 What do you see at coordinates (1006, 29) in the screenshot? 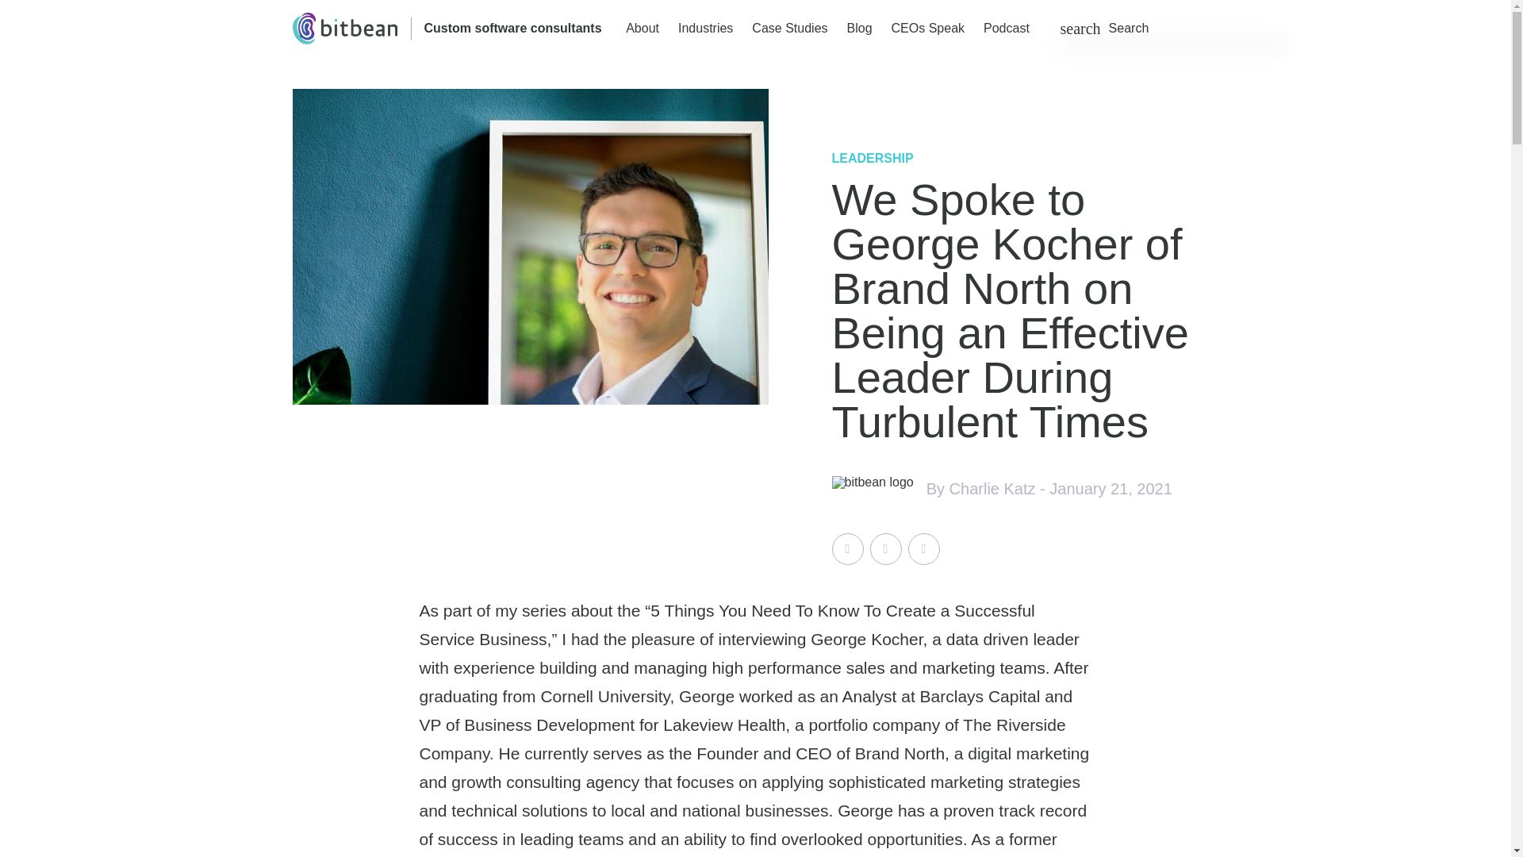
I see `Podcast` at bounding box center [1006, 29].